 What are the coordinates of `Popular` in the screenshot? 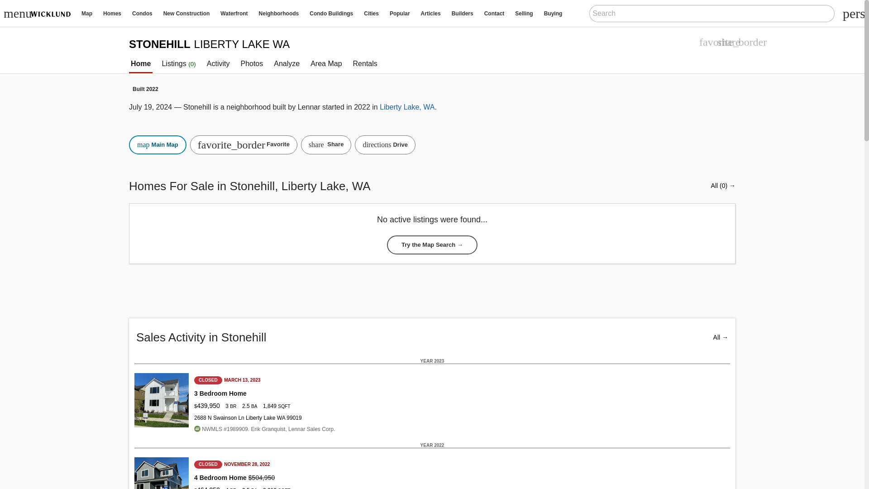 It's located at (399, 13).